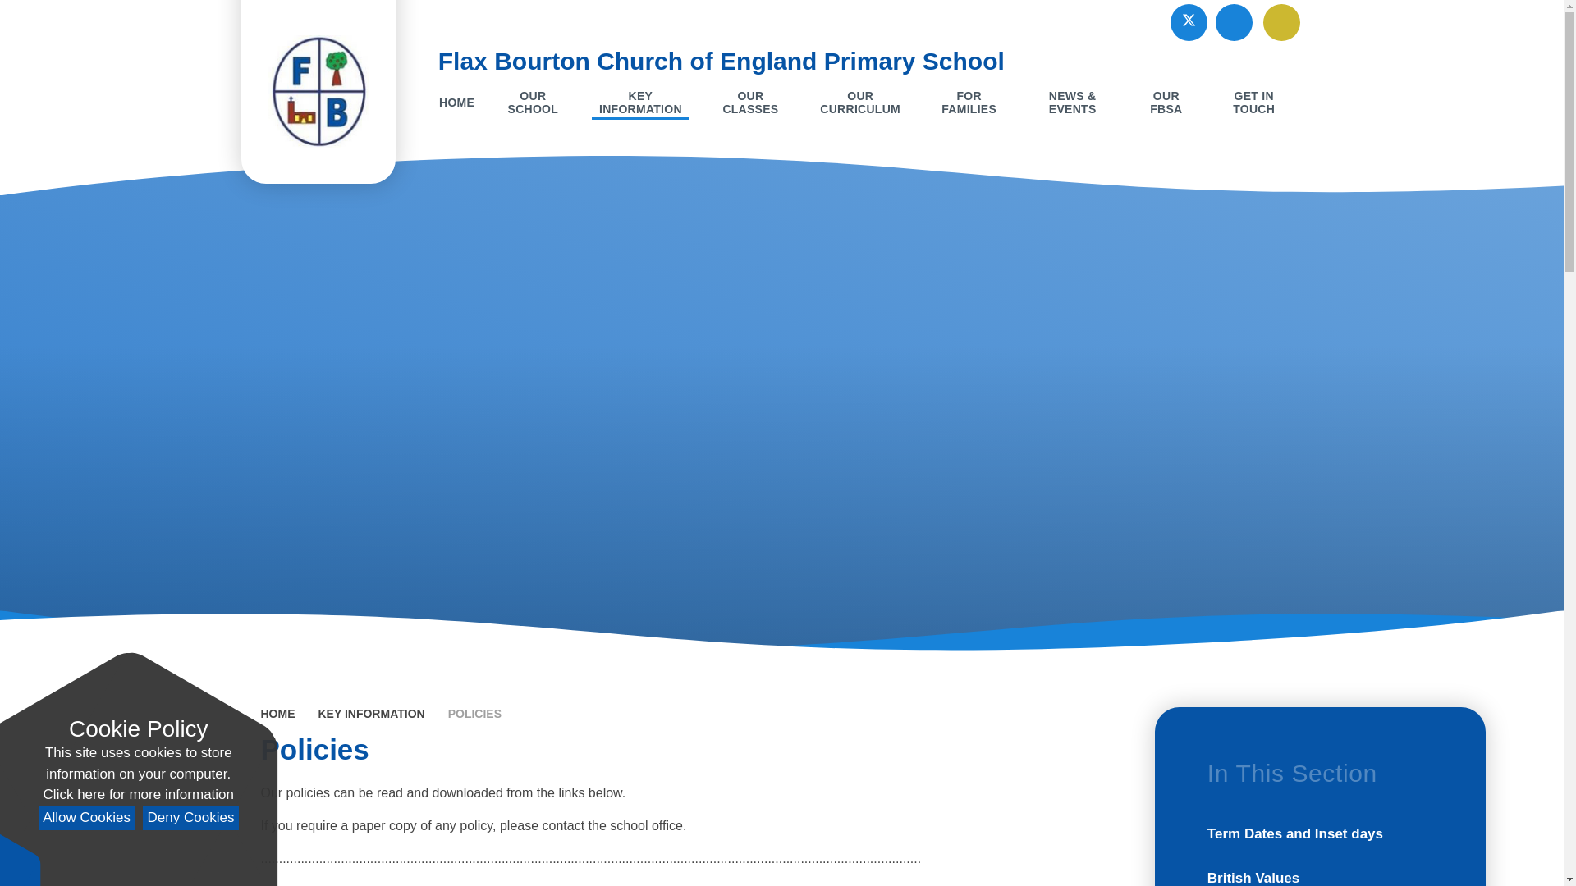 The width and height of the screenshot is (1576, 886). What do you see at coordinates (456, 102) in the screenshot?
I see `HOME` at bounding box center [456, 102].